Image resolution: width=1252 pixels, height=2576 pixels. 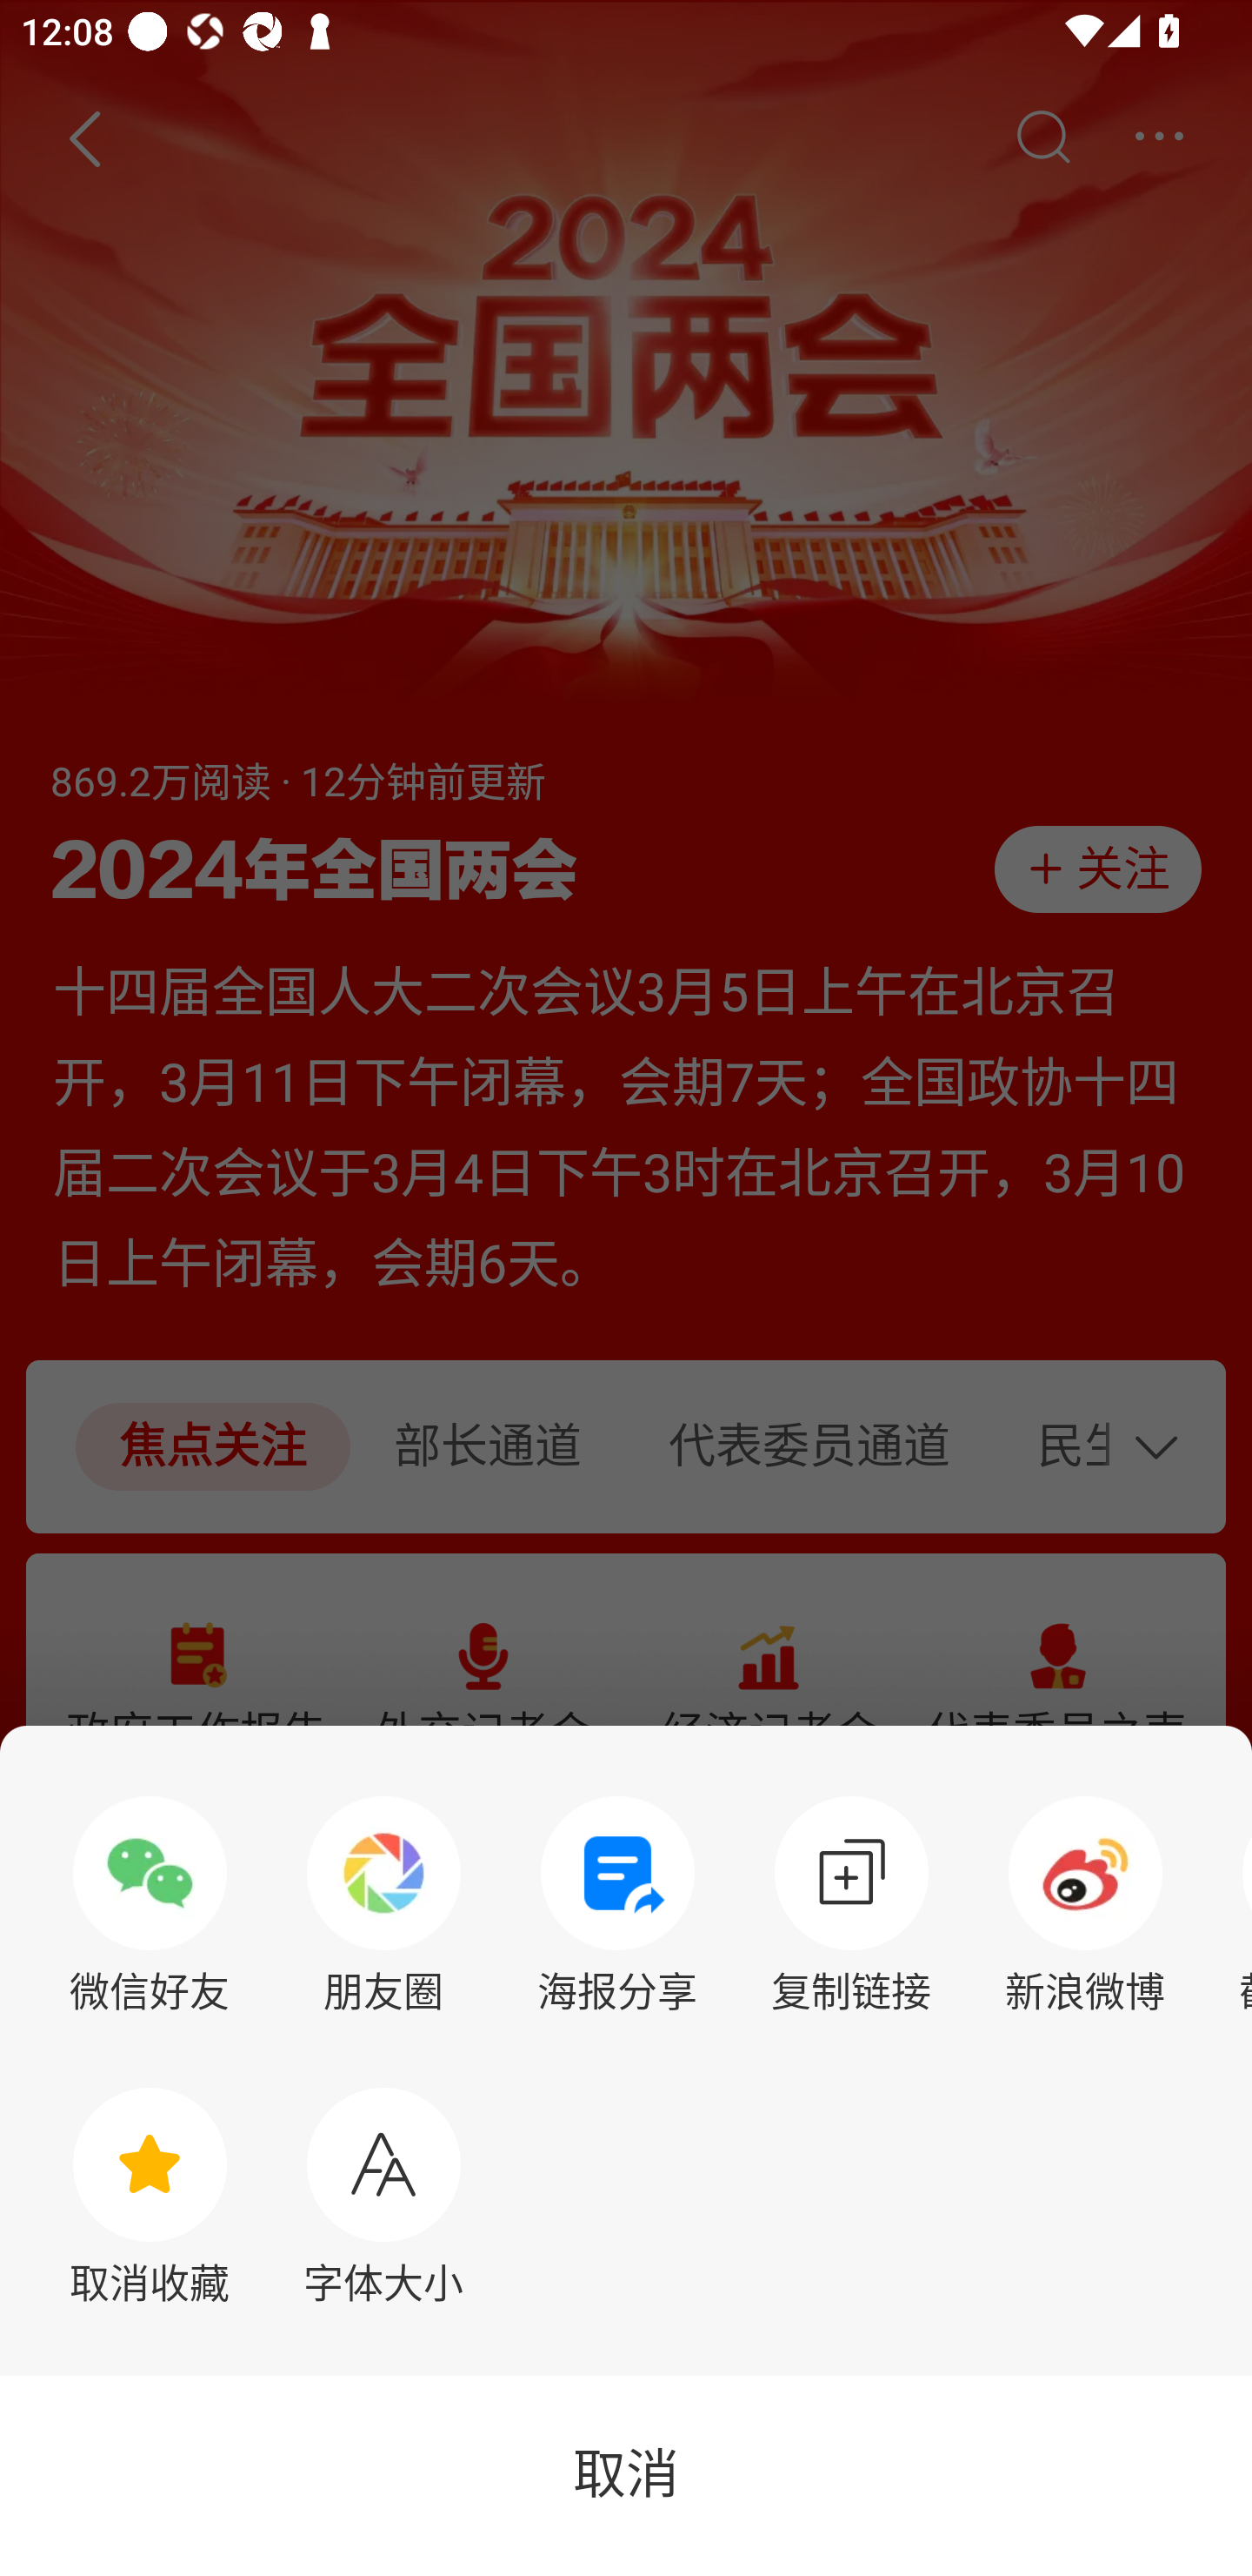 I want to click on 新浪微博, so click(x=1085, y=1906).